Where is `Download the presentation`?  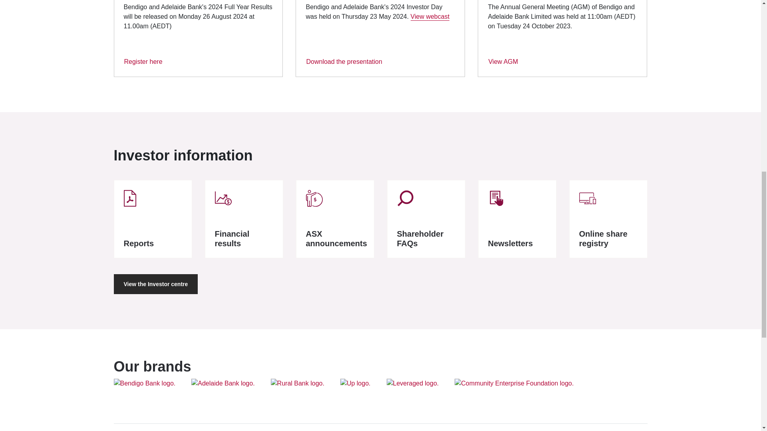
Download the presentation is located at coordinates (344, 61).